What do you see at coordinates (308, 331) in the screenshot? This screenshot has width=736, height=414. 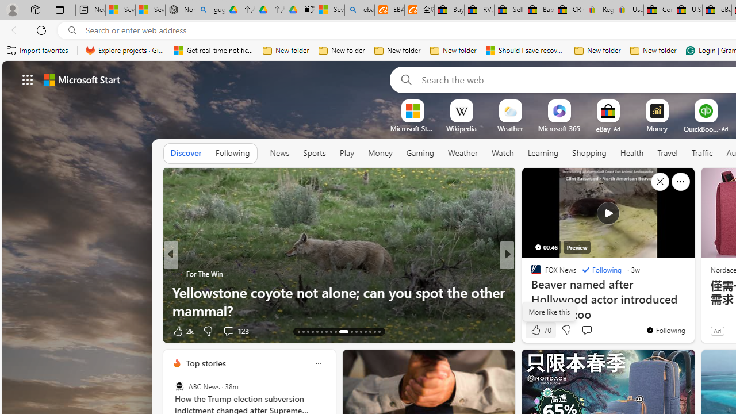 I see `AutomationID: tab-15` at bounding box center [308, 331].